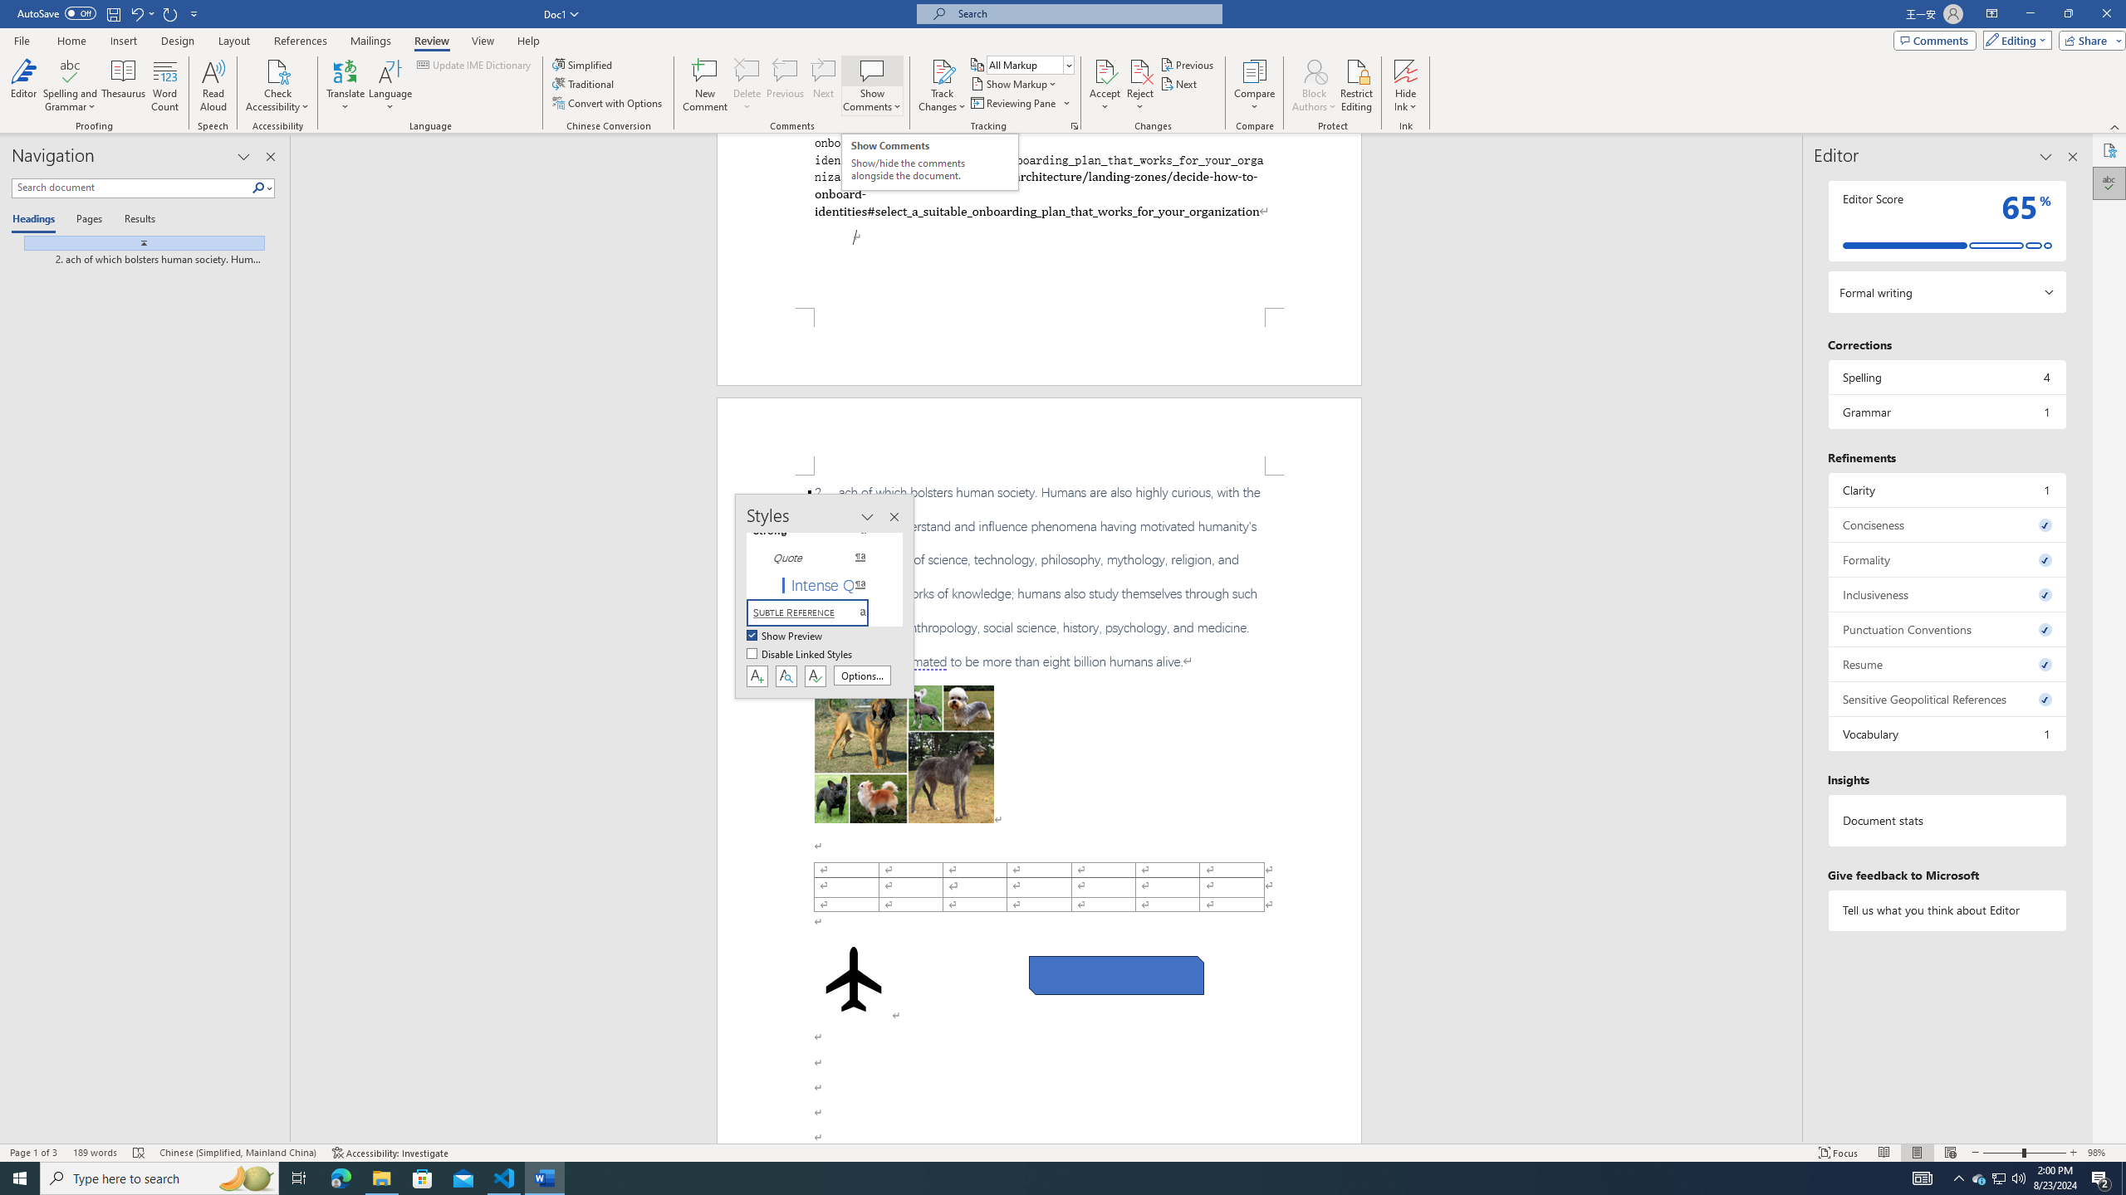 The width and height of the screenshot is (2126, 1195). I want to click on Undo Style, so click(141, 13).